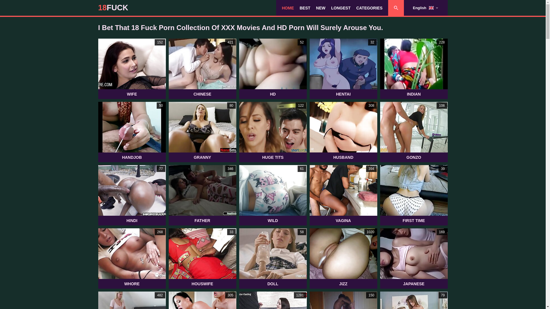  I want to click on 152
WIFE, so click(132, 69).